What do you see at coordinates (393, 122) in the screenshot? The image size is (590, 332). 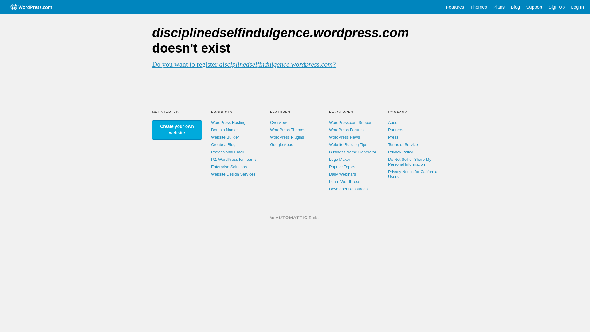 I see `About` at bounding box center [393, 122].